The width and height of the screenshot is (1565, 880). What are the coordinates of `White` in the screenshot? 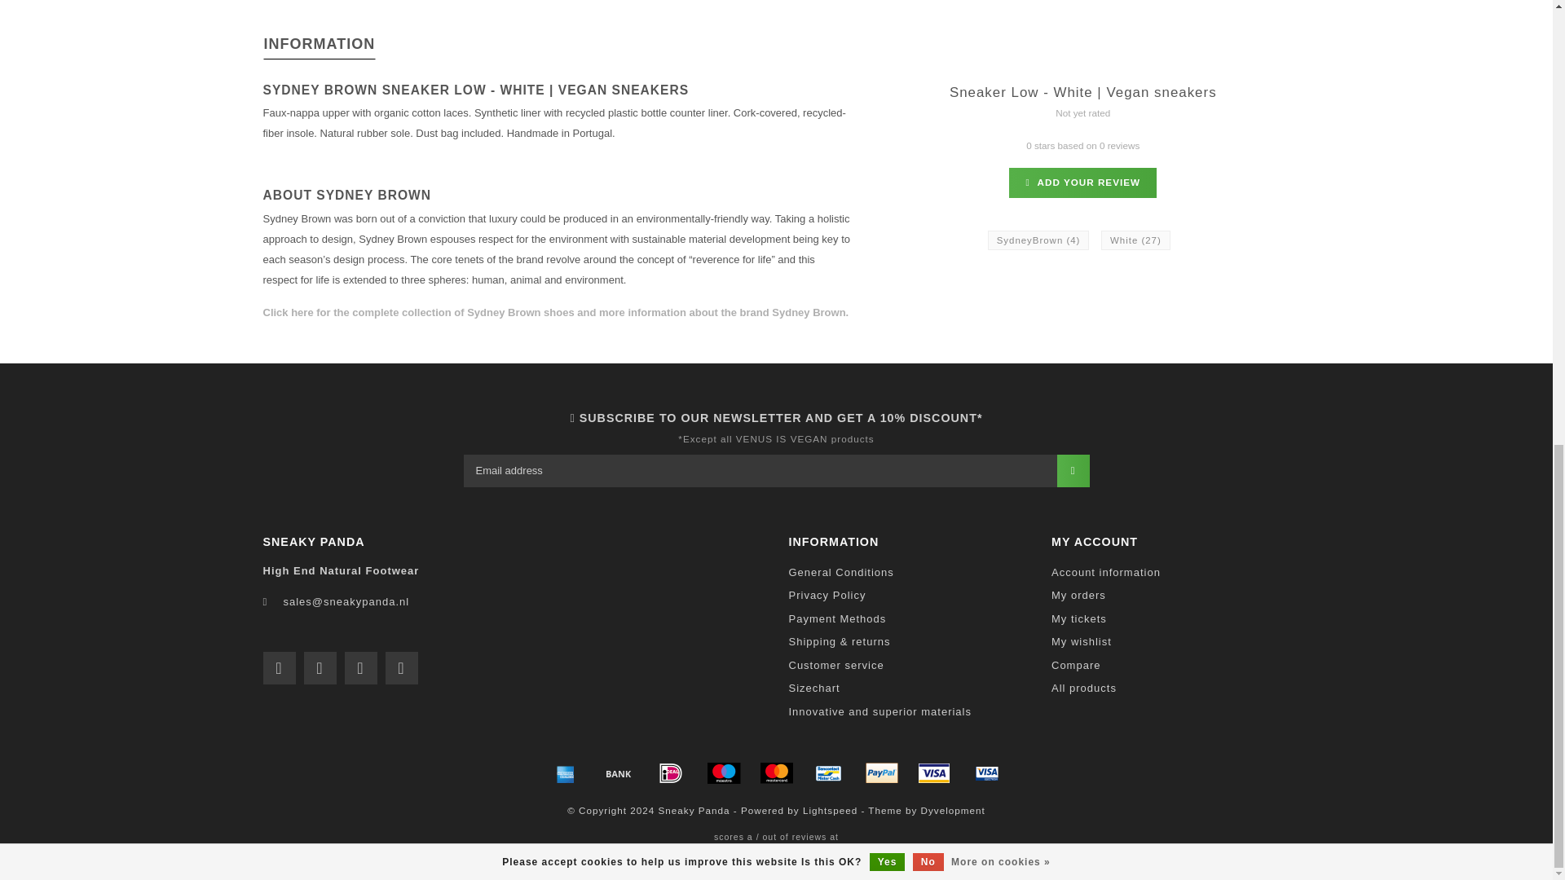 It's located at (1136, 240).